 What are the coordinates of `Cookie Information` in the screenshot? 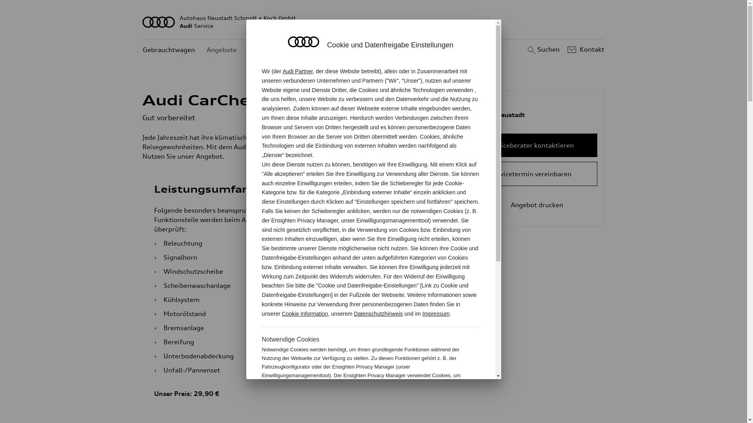 It's located at (305, 314).